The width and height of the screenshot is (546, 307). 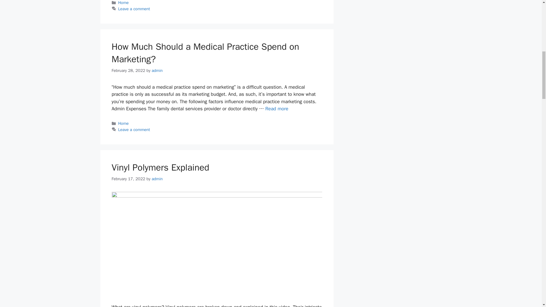 I want to click on How Much Should a Medical Practice Spend on Marketing?, so click(x=277, y=109).